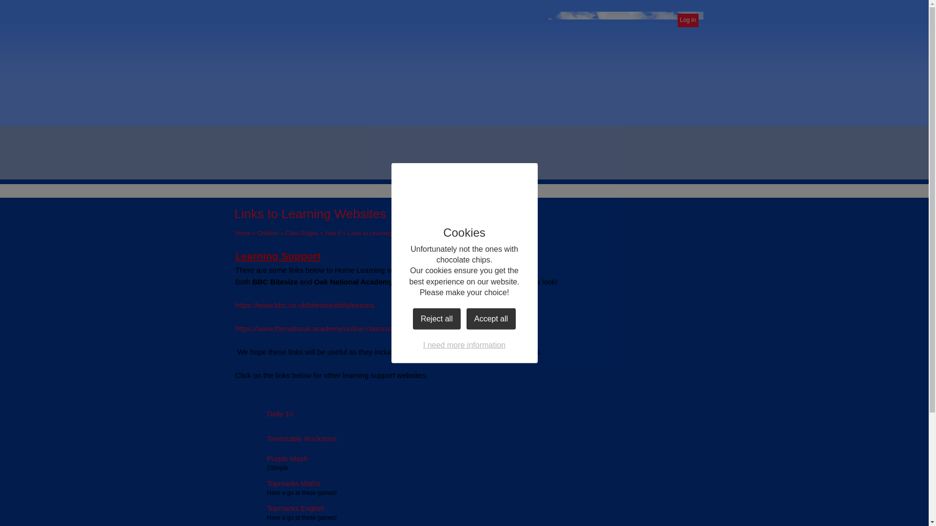 Image resolution: width=936 pixels, height=526 pixels. I want to click on Topmarks Maths, so click(277, 483).